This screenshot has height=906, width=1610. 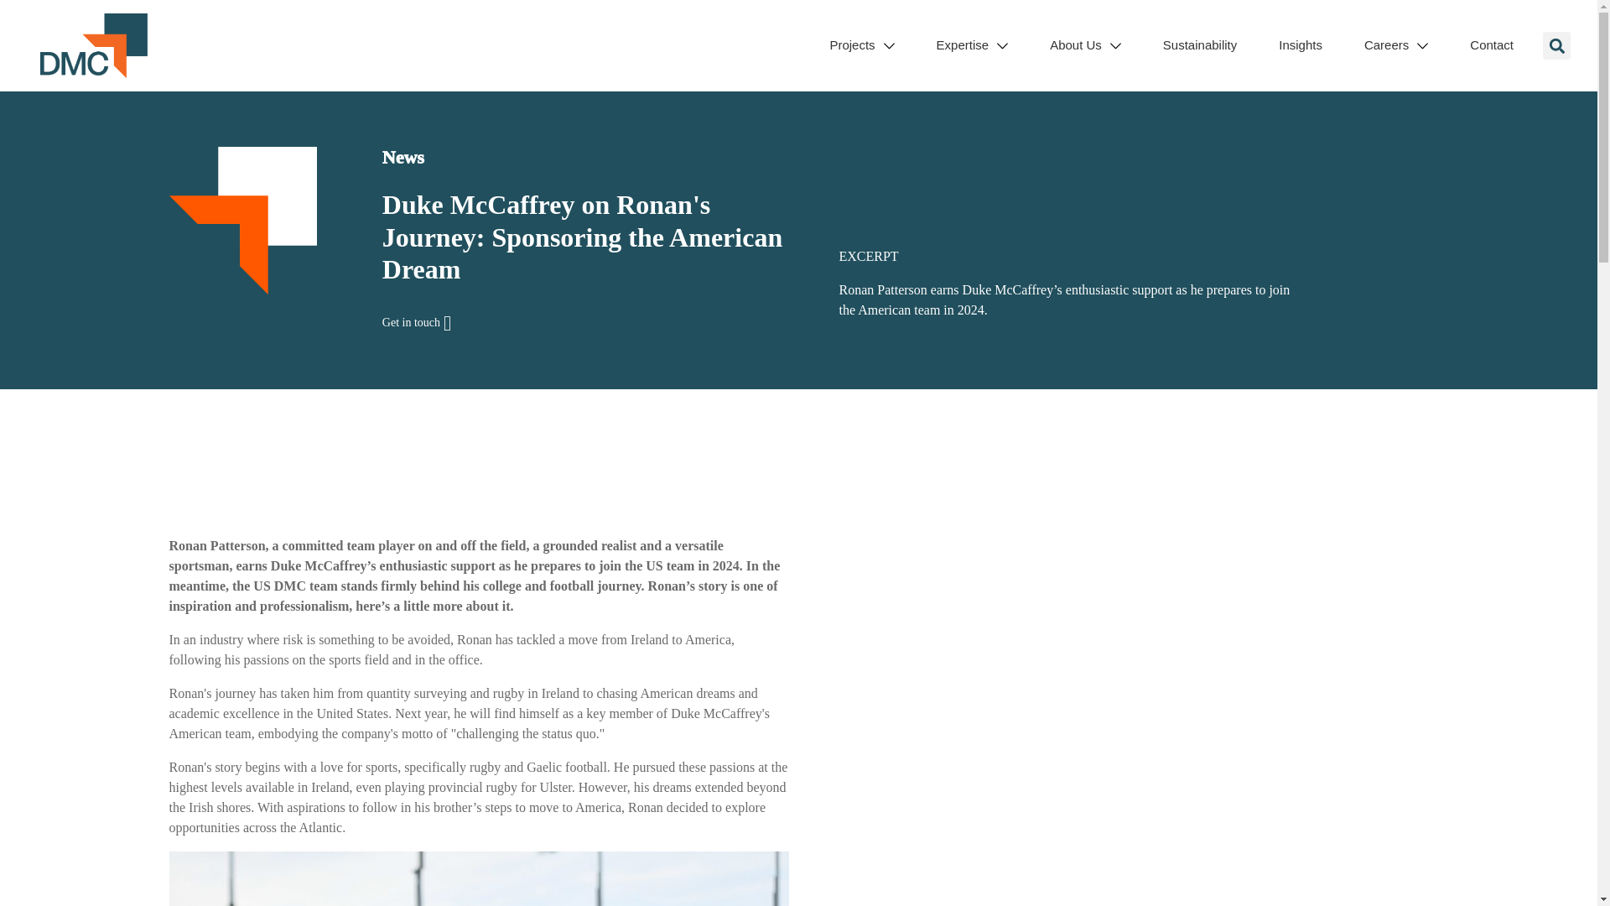 What do you see at coordinates (1491, 46) in the screenshot?
I see `Contact` at bounding box center [1491, 46].